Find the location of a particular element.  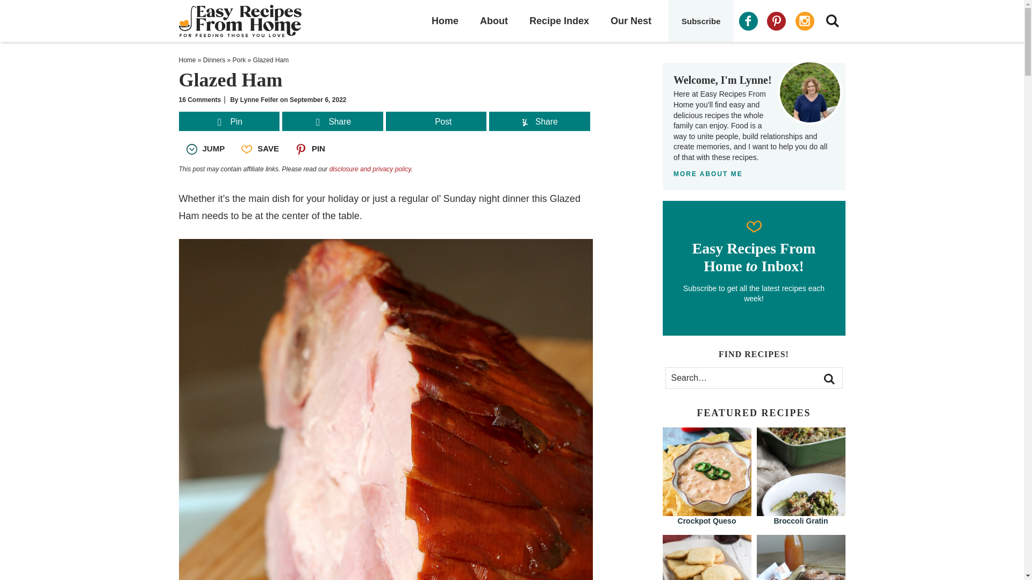

Share is located at coordinates (333, 122).